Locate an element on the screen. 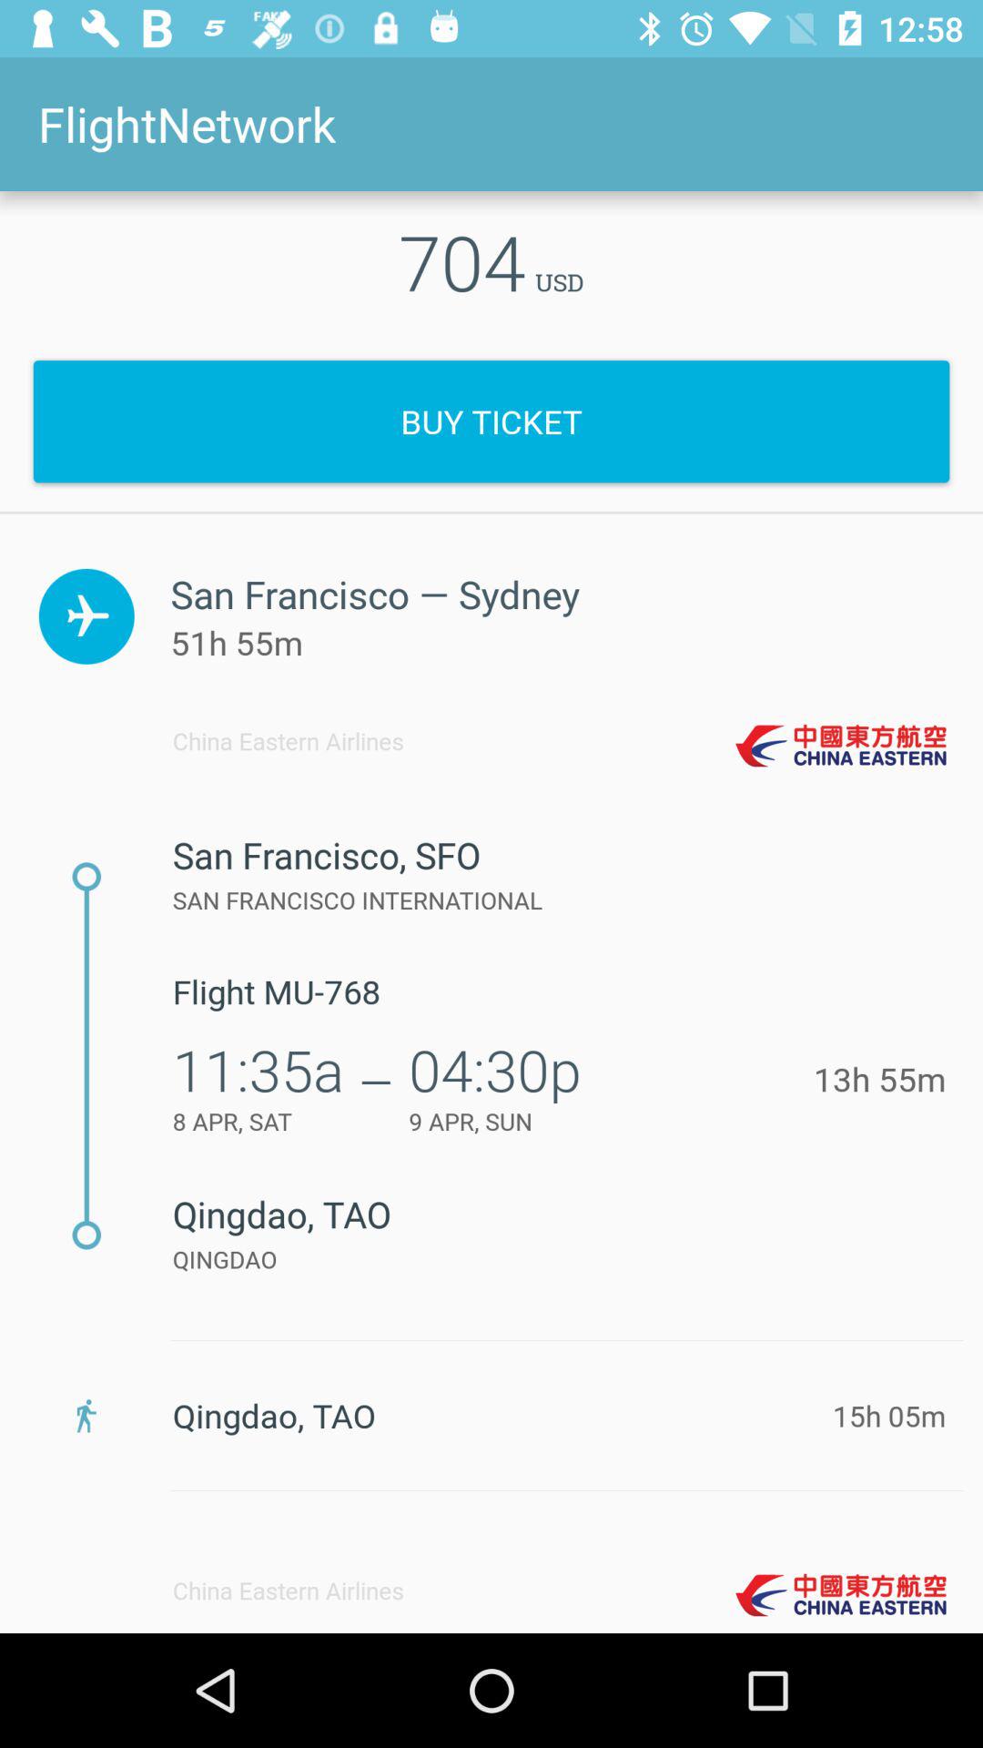  launch buy ticket is located at coordinates (491, 421).